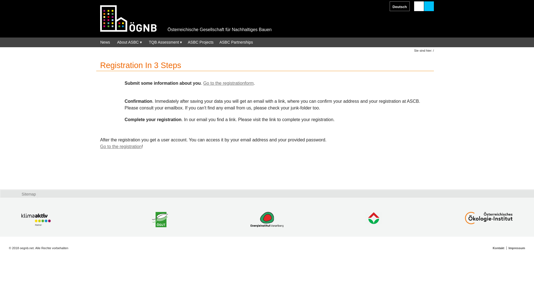 Image resolution: width=534 pixels, height=300 pixels. What do you see at coordinates (128, 42) in the screenshot?
I see `About ASBC` at bounding box center [128, 42].